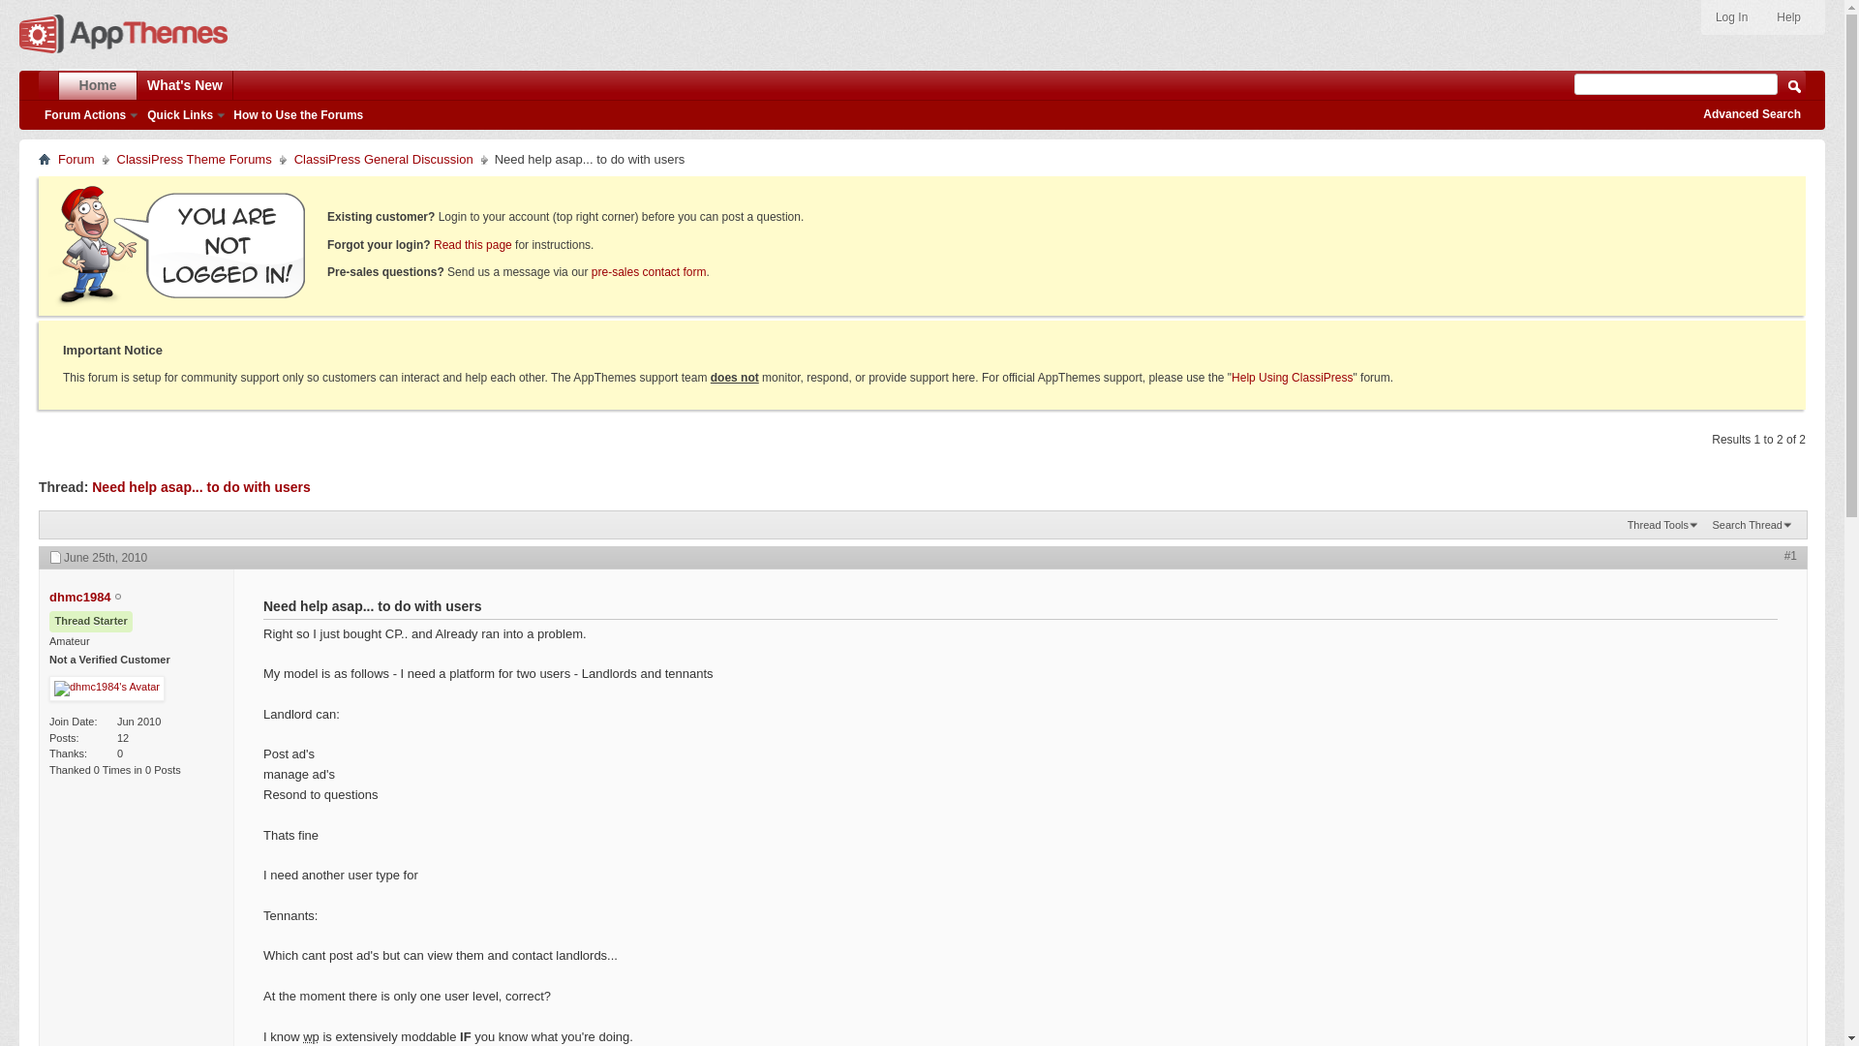 Image resolution: width=1859 pixels, height=1046 pixels. Describe the element at coordinates (80, 597) in the screenshot. I see `dhmc1984` at that location.